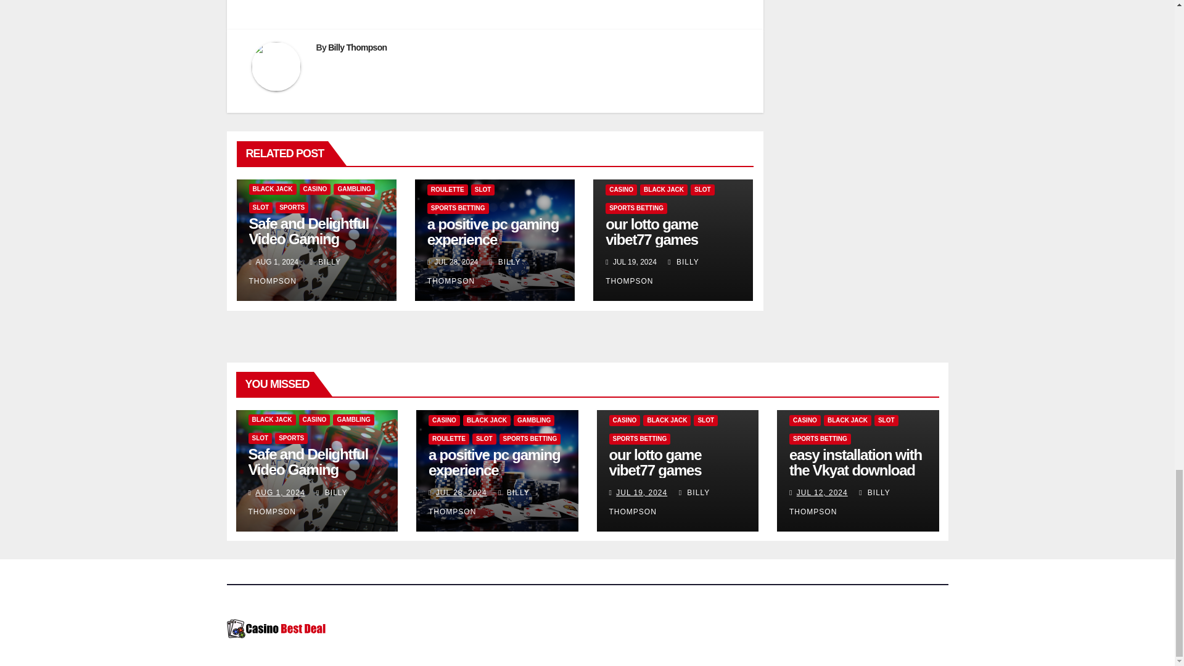  What do you see at coordinates (495, 462) in the screenshot?
I see `Permalink to: a positive pc gaming experience` at bounding box center [495, 462].